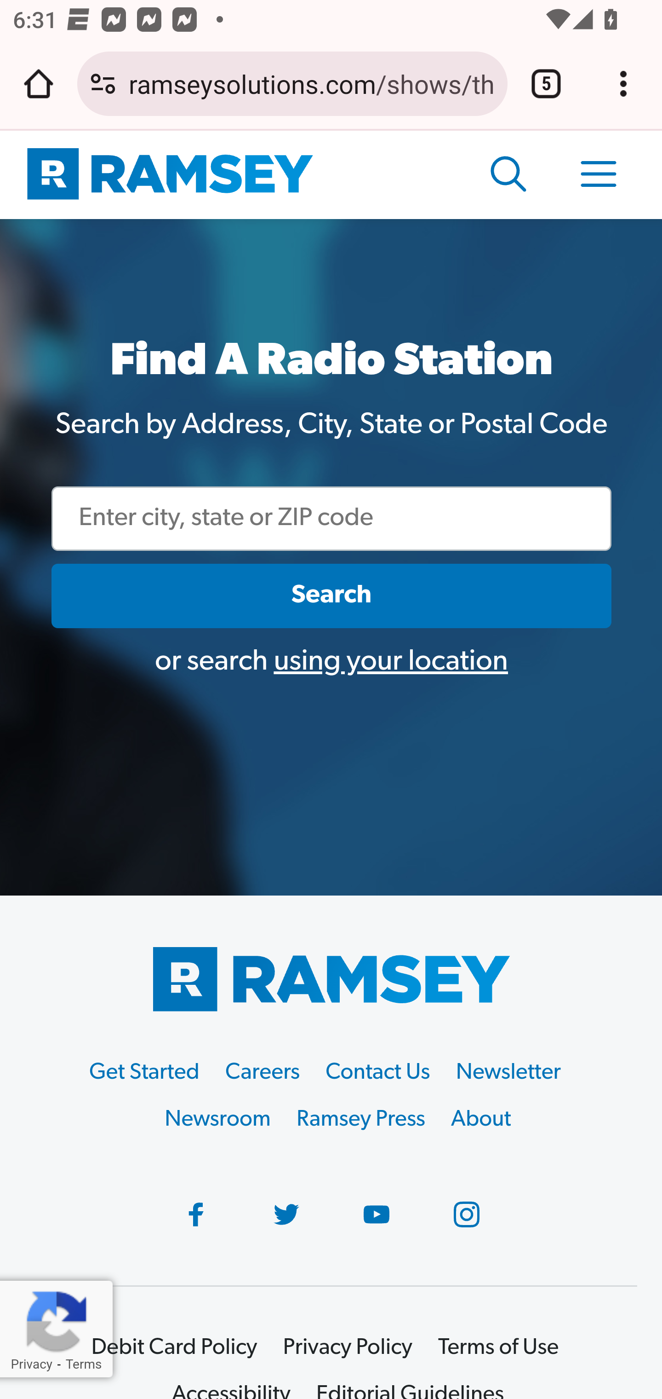 This screenshot has height=1399, width=662. I want to click on Newsroom, so click(218, 1120).